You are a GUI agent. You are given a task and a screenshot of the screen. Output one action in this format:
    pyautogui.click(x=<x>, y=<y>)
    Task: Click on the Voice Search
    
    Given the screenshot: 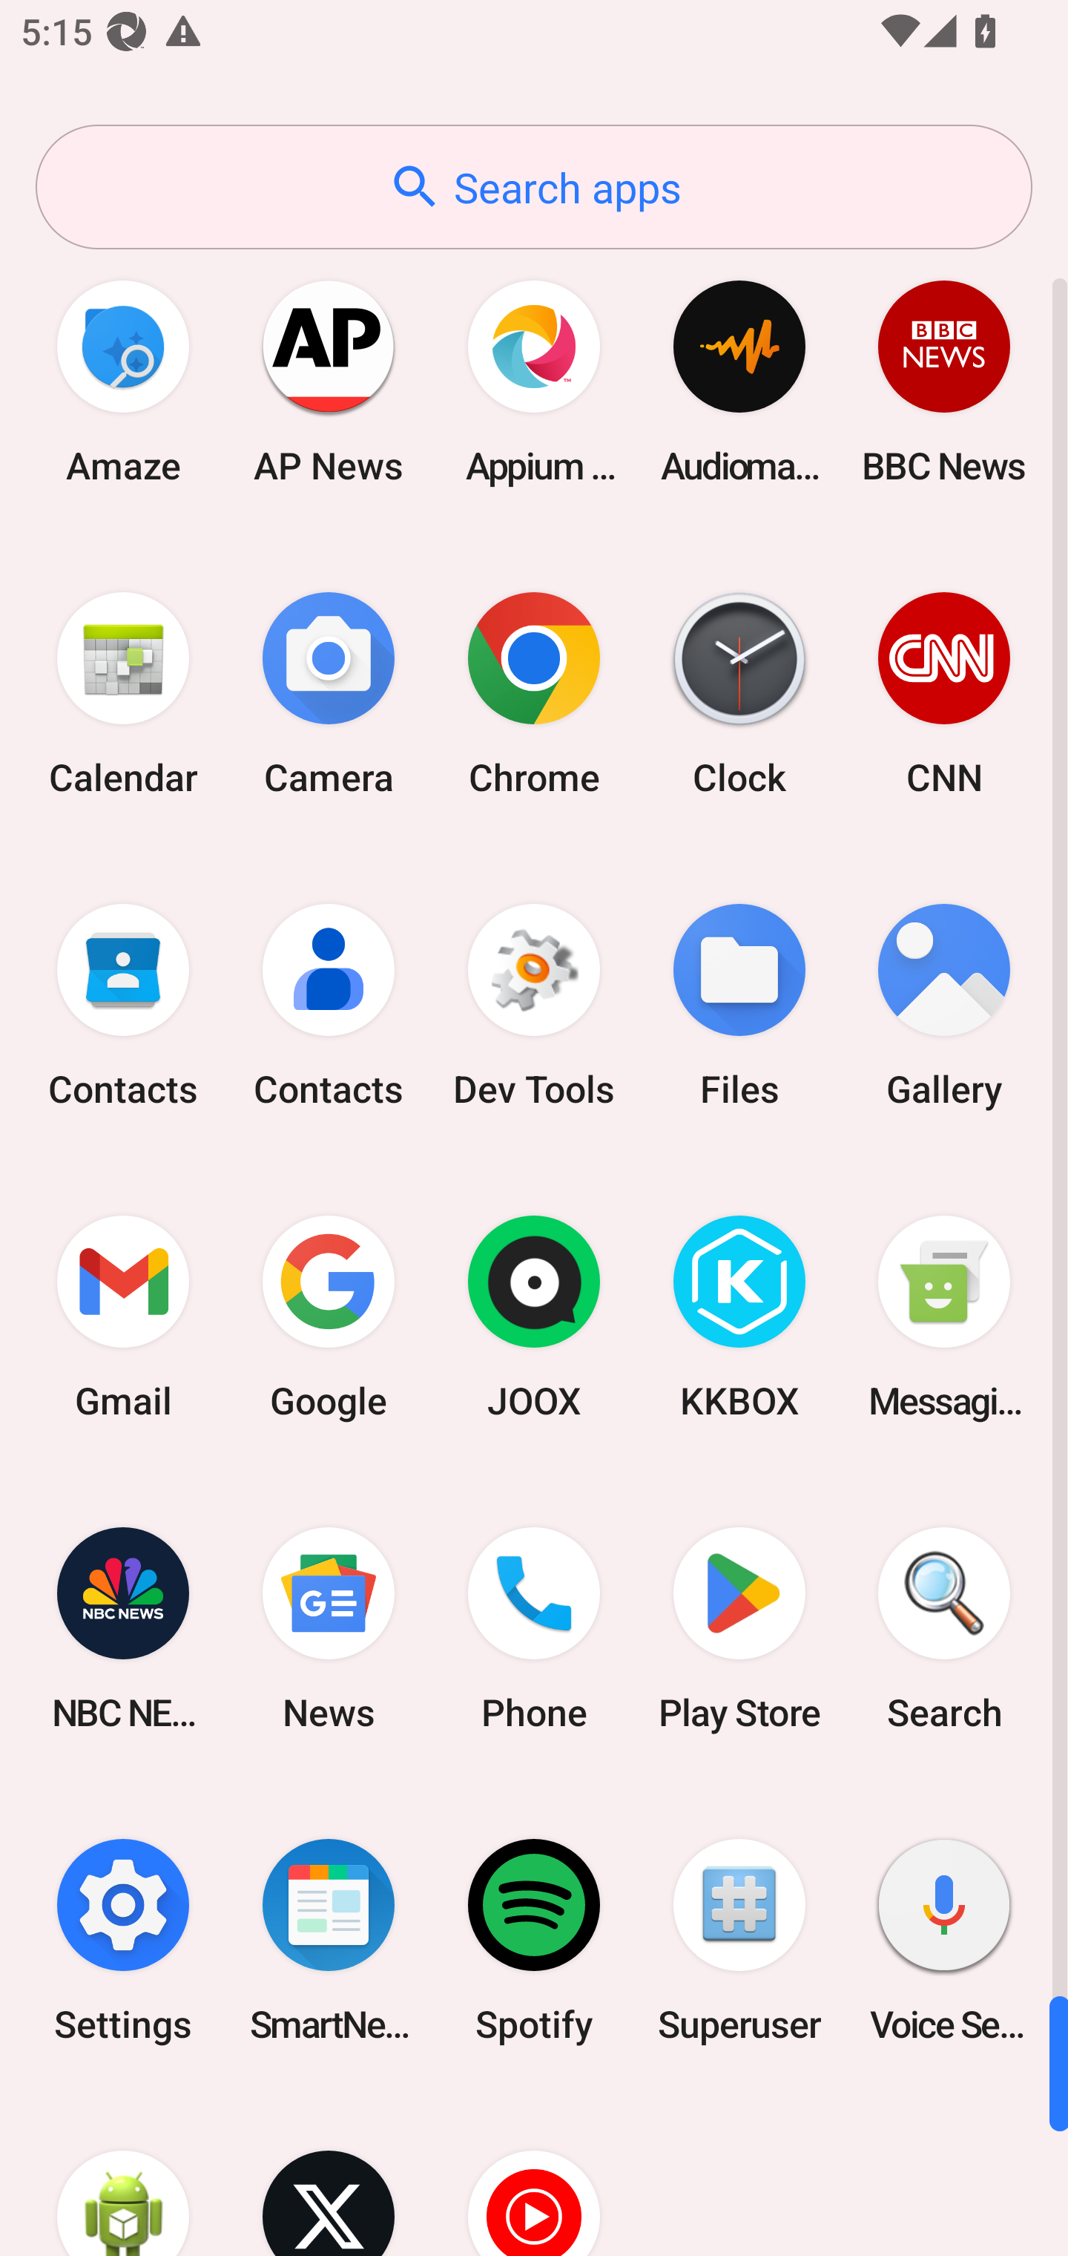 What is the action you would take?
    pyautogui.click(x=944, y=1940)
    